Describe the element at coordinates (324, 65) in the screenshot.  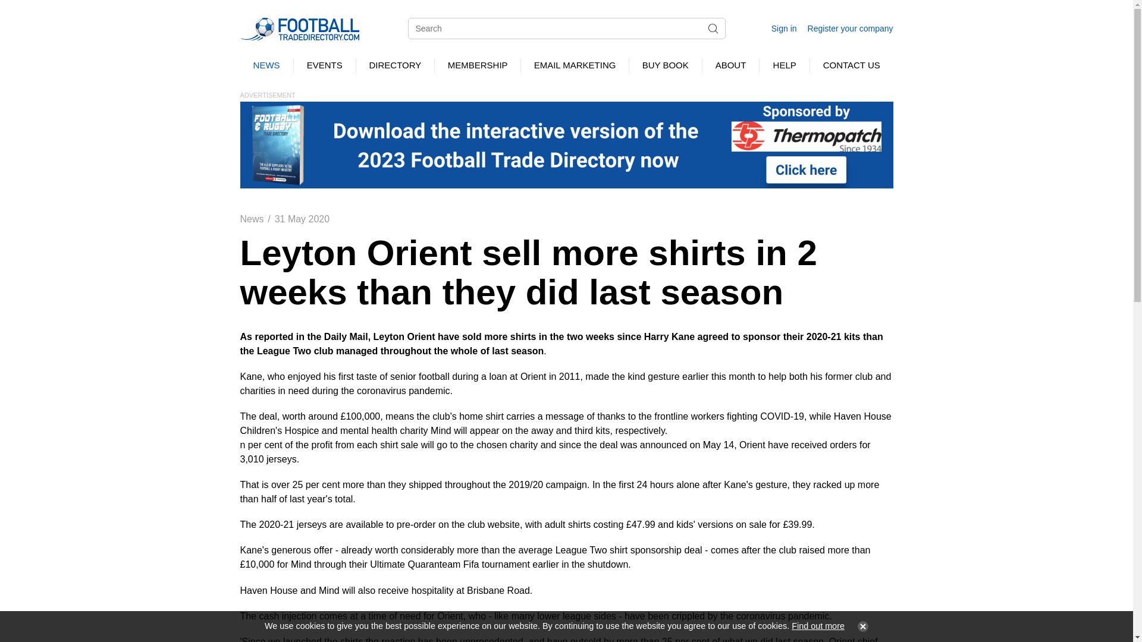
I see `EVENTS` at that location.